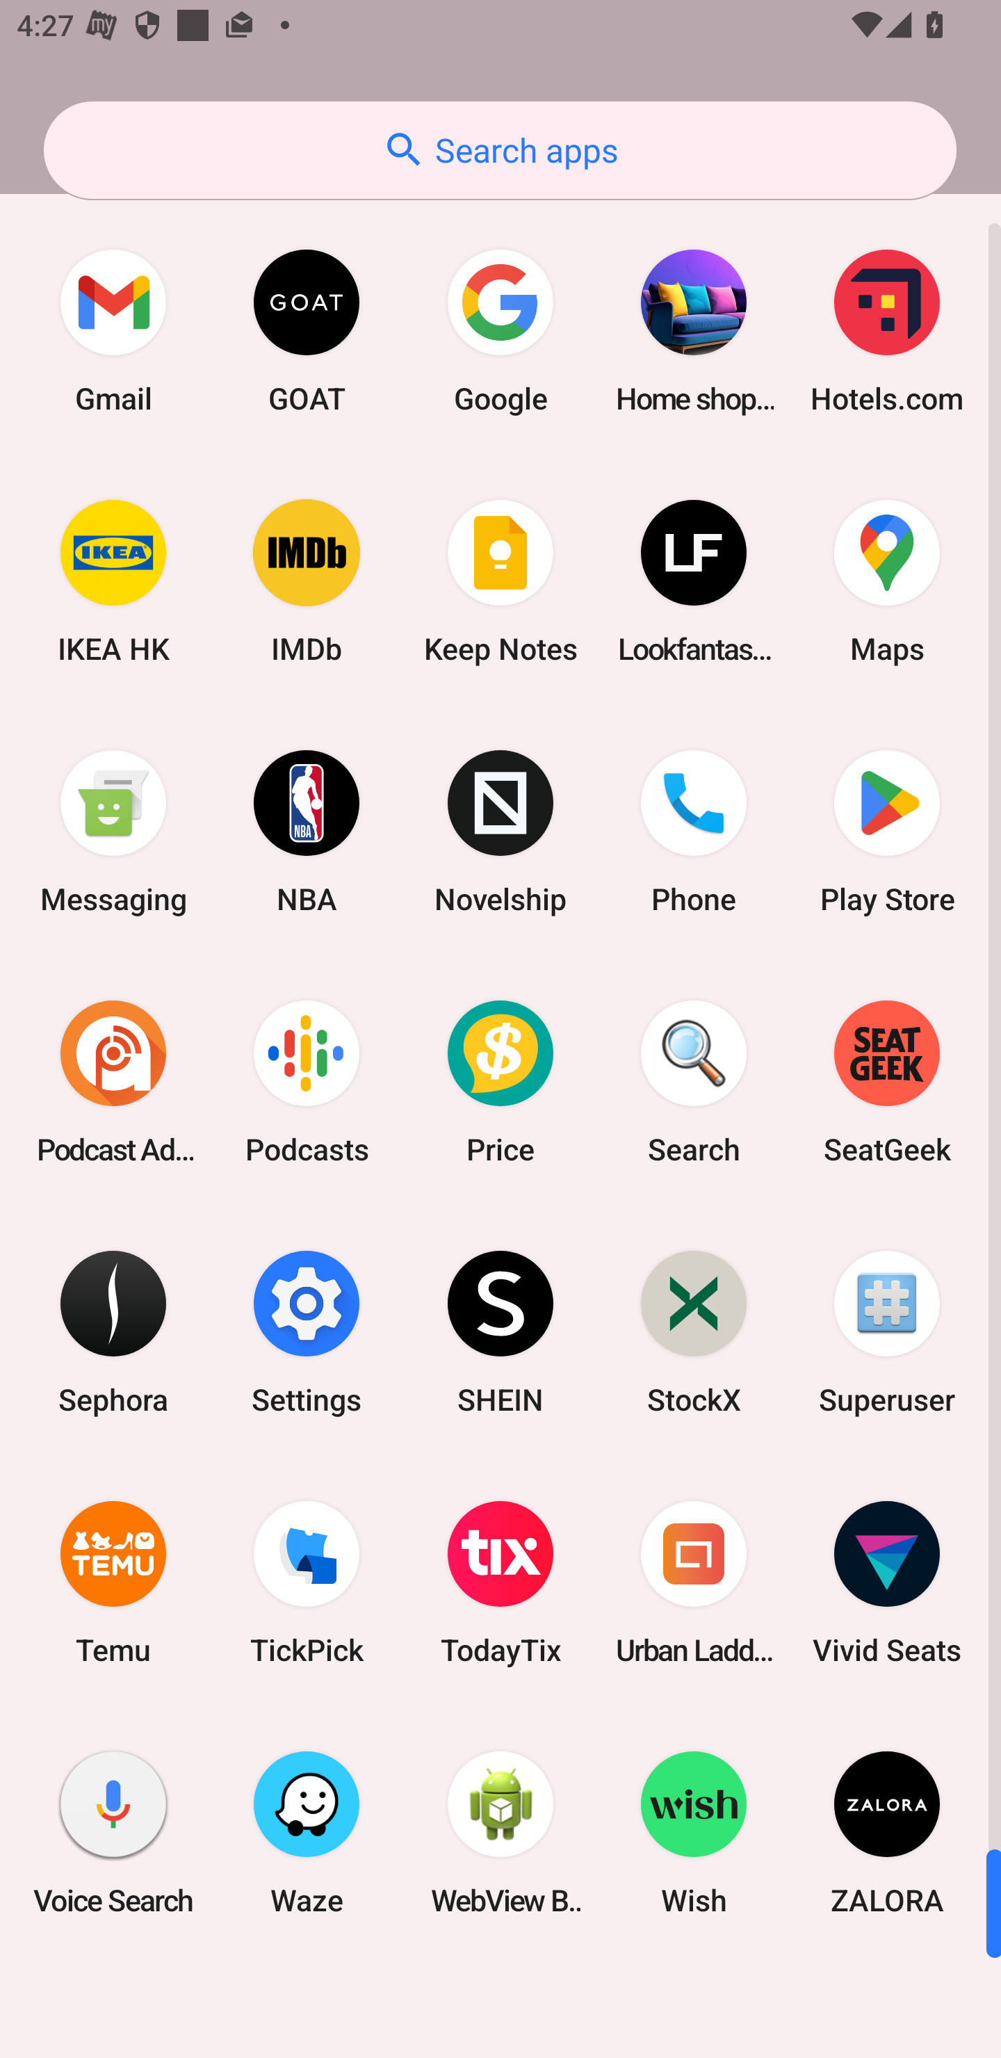 The width and height of the screenshot is (1001, 2058). Describe the element at coordinates (500, 1582) in the screenshot. I see `TodayTix` at that location.